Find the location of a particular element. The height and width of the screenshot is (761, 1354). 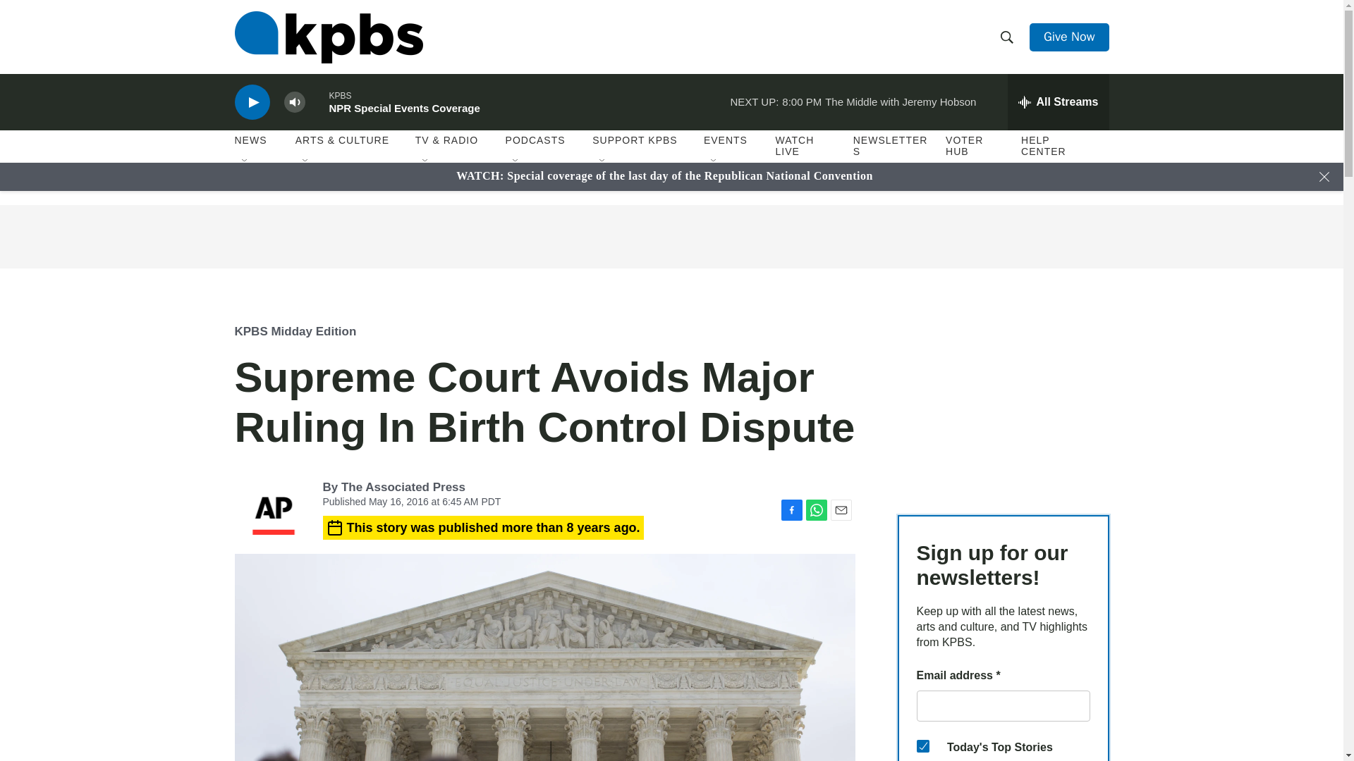

3rd party ad content is located at coordinates (671, 237).